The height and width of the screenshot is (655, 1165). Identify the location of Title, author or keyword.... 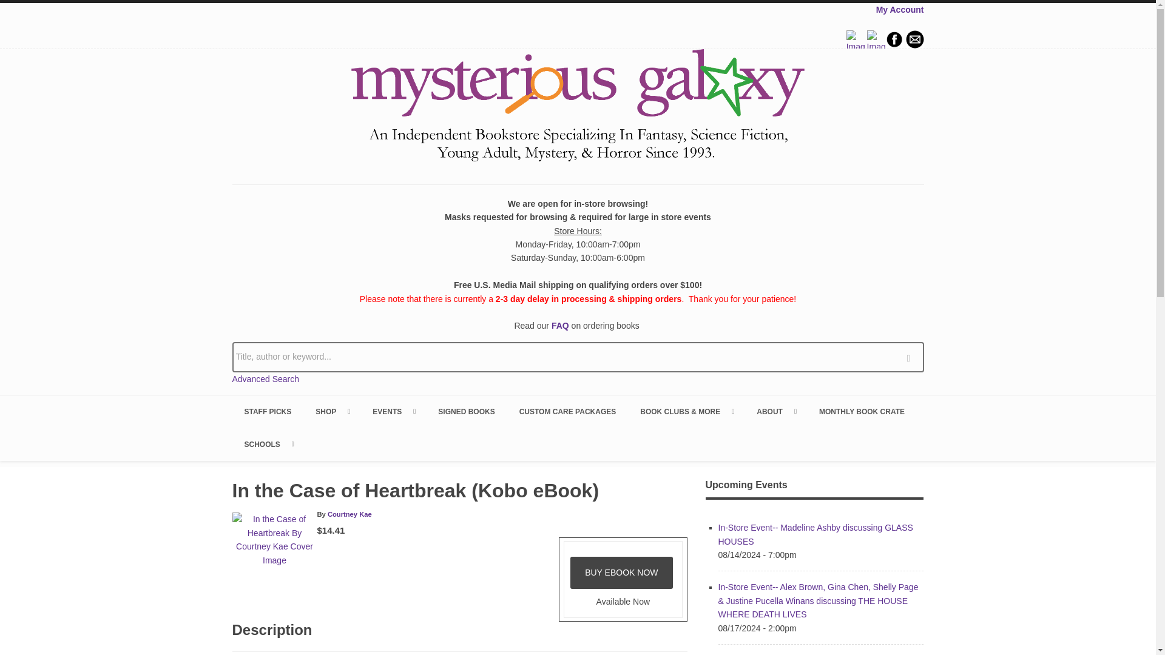
(578, 357).